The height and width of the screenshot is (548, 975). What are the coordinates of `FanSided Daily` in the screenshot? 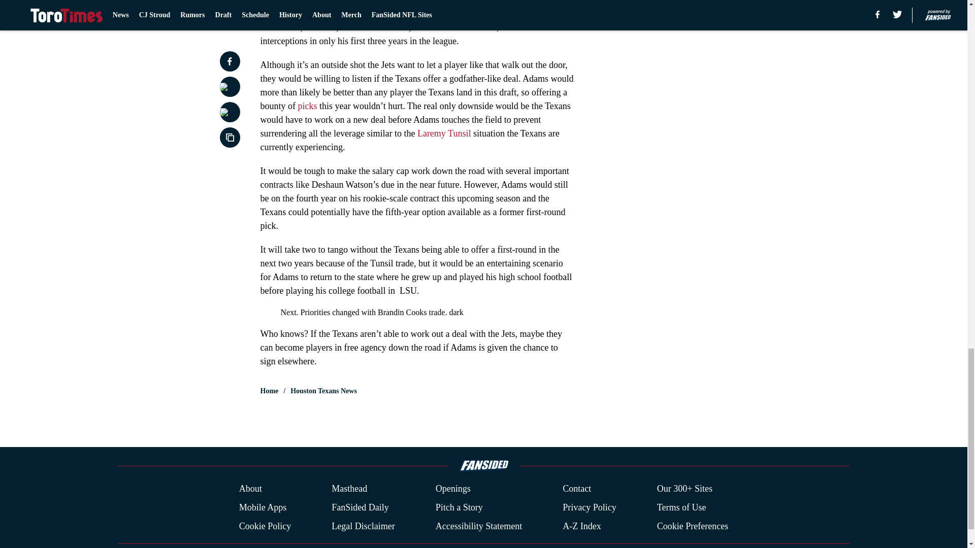 It's located at (360, 507).